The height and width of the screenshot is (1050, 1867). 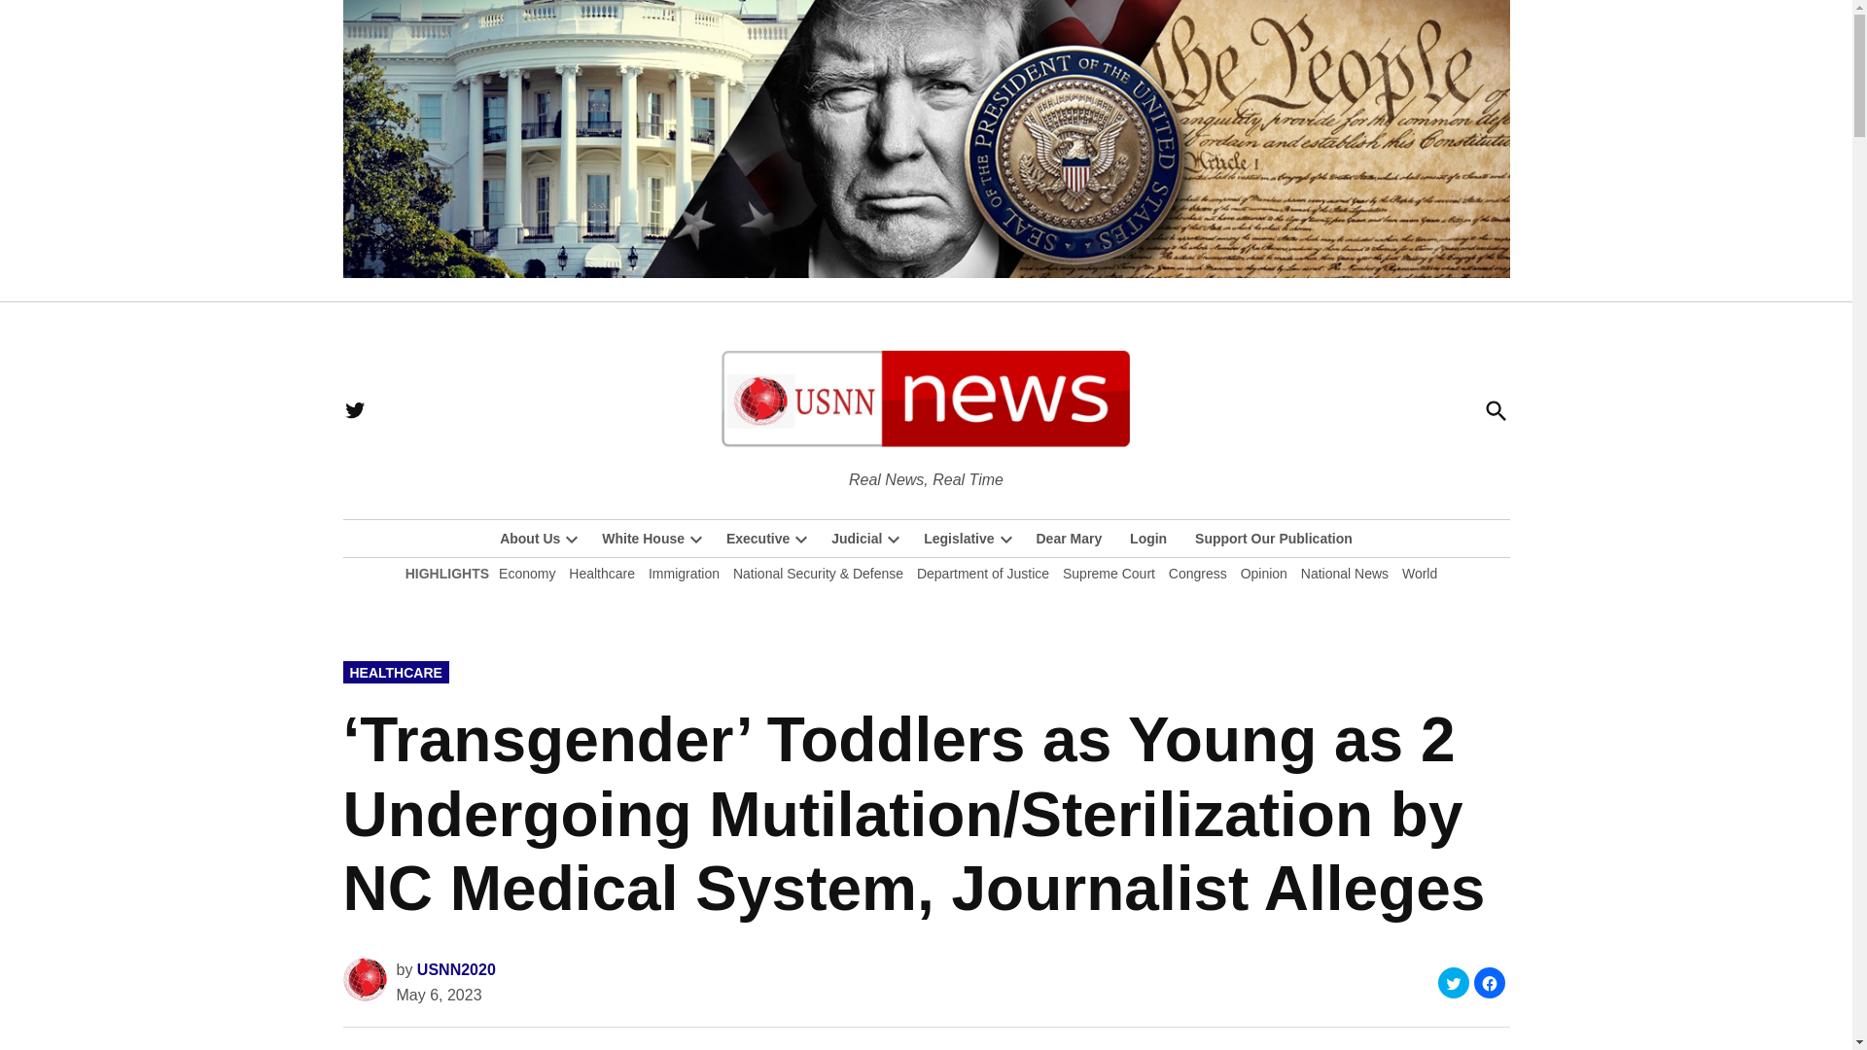 What do you see at coordinates (530, 539) in the screenshot?
I see `About Us` at bounding box center [530, 539].